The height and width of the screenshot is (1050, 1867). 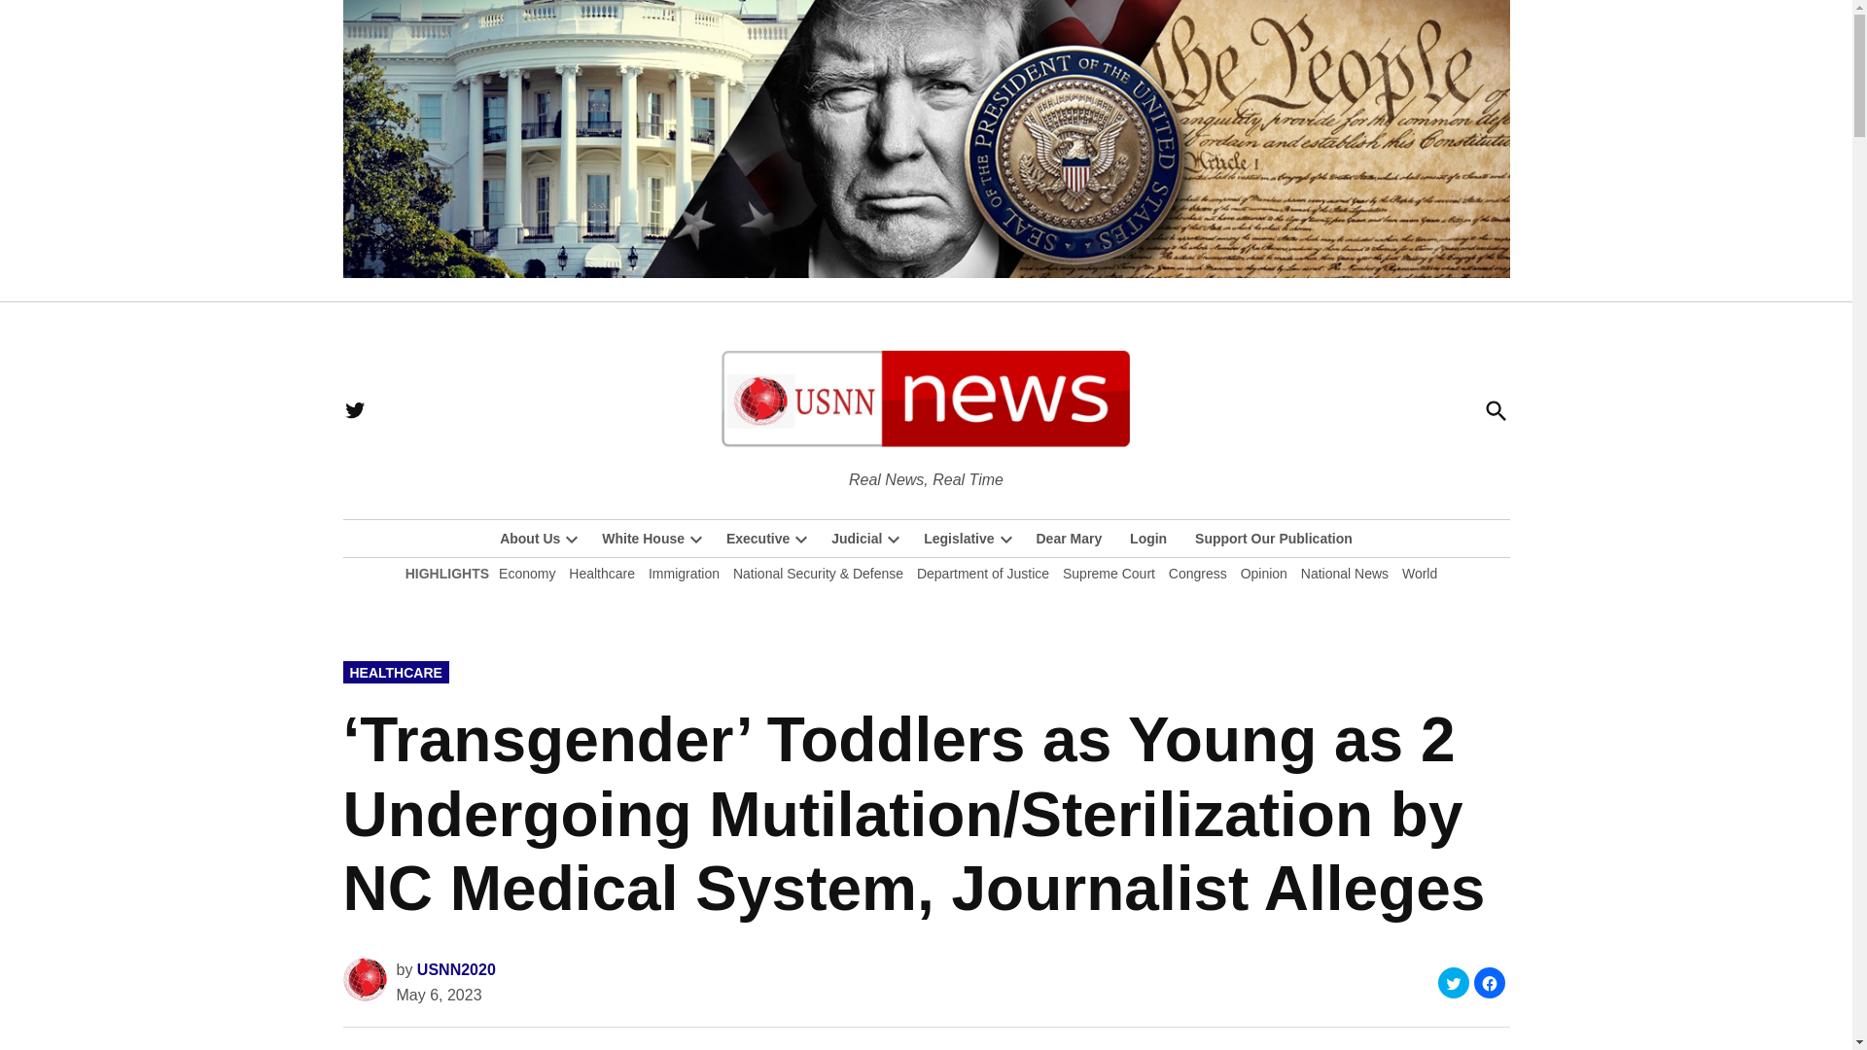 What do you see at coordinates (530, 539) in the screenshot?
I see `About Us` at bounding box center [530, 539].